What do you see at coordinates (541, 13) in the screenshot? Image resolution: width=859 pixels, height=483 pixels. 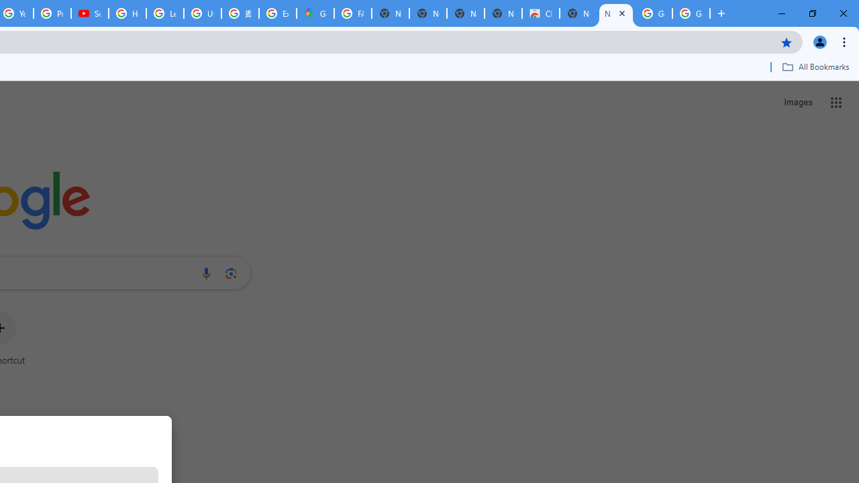 I see `Chrome Web Store` at bounding box center [541, 13].